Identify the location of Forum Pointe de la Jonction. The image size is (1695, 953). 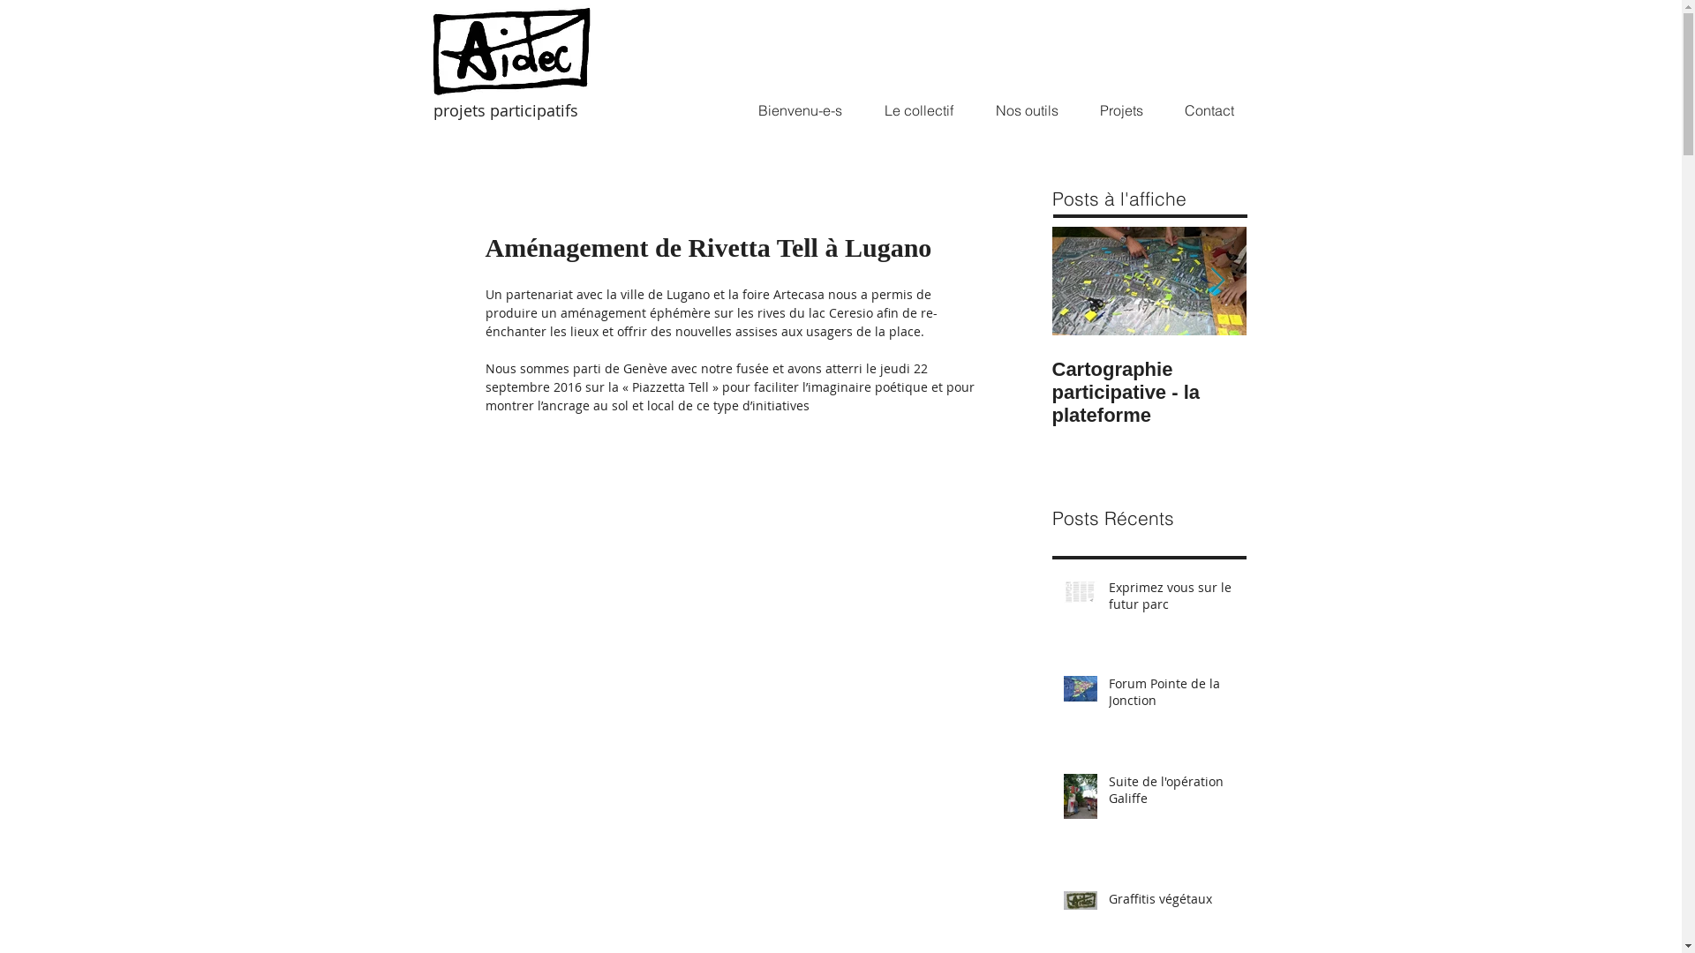
(1172, 695).